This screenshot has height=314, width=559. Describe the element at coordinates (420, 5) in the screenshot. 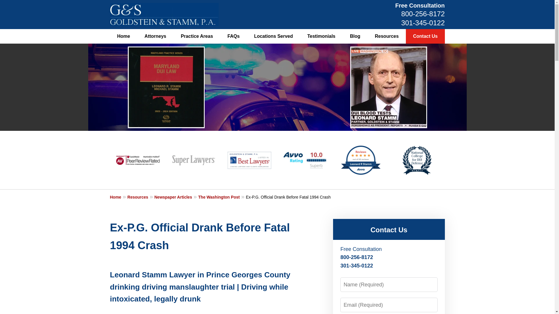

I see `Free Consultation` at that location.